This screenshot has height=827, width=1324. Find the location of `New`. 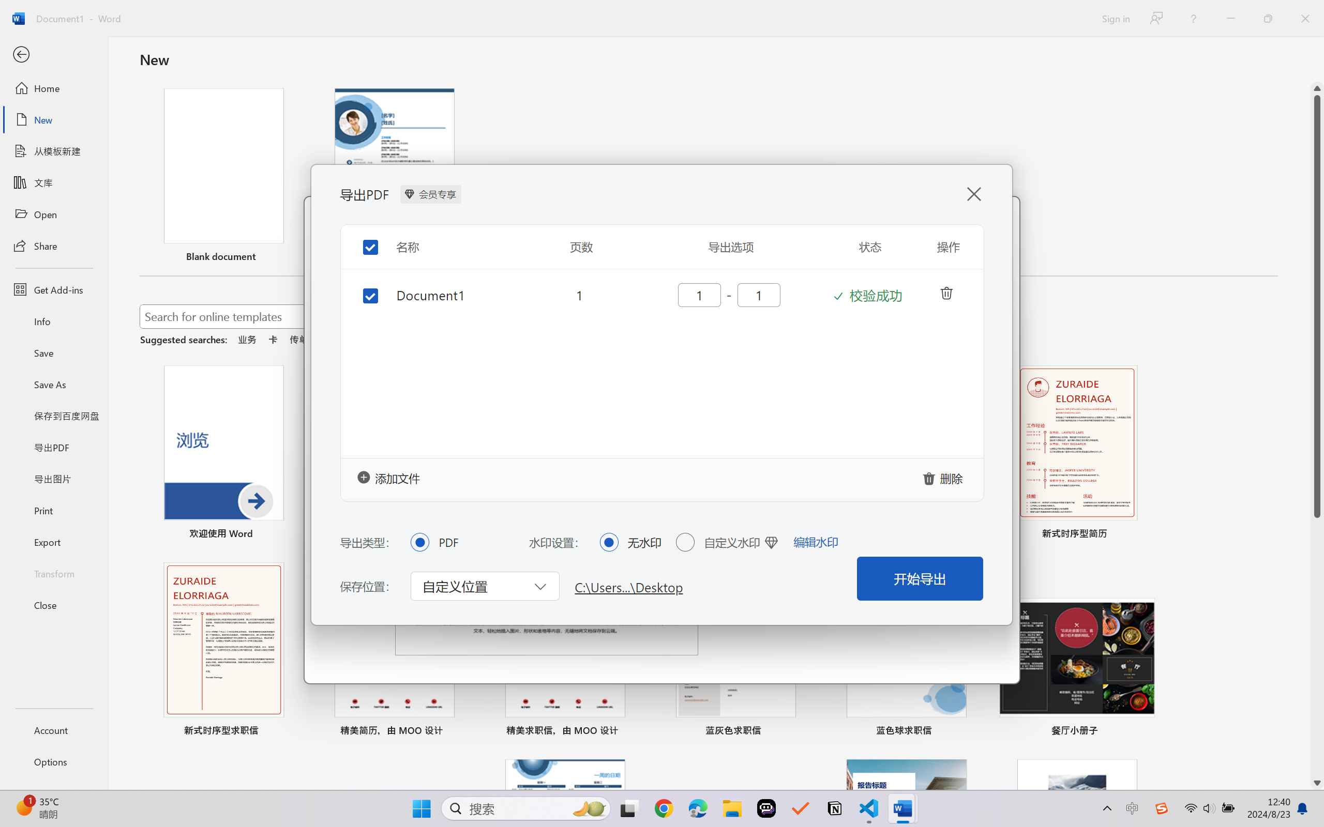

New is located at coordinates (54, 120).